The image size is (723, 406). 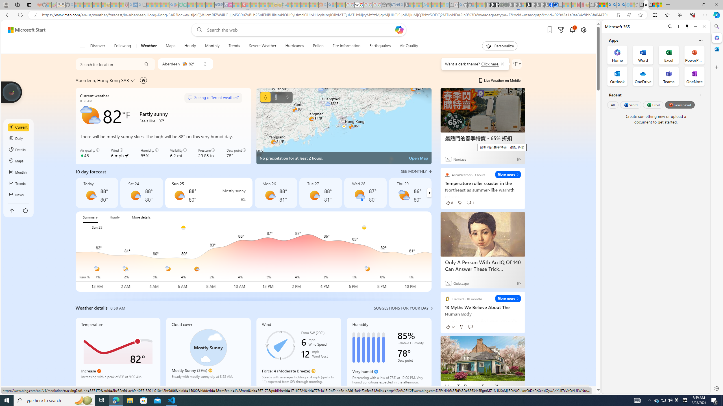 What do you see at coordinates (687, 27) in the screenshot?
I see `Unpin side pane` at bounding box center [687, 27].